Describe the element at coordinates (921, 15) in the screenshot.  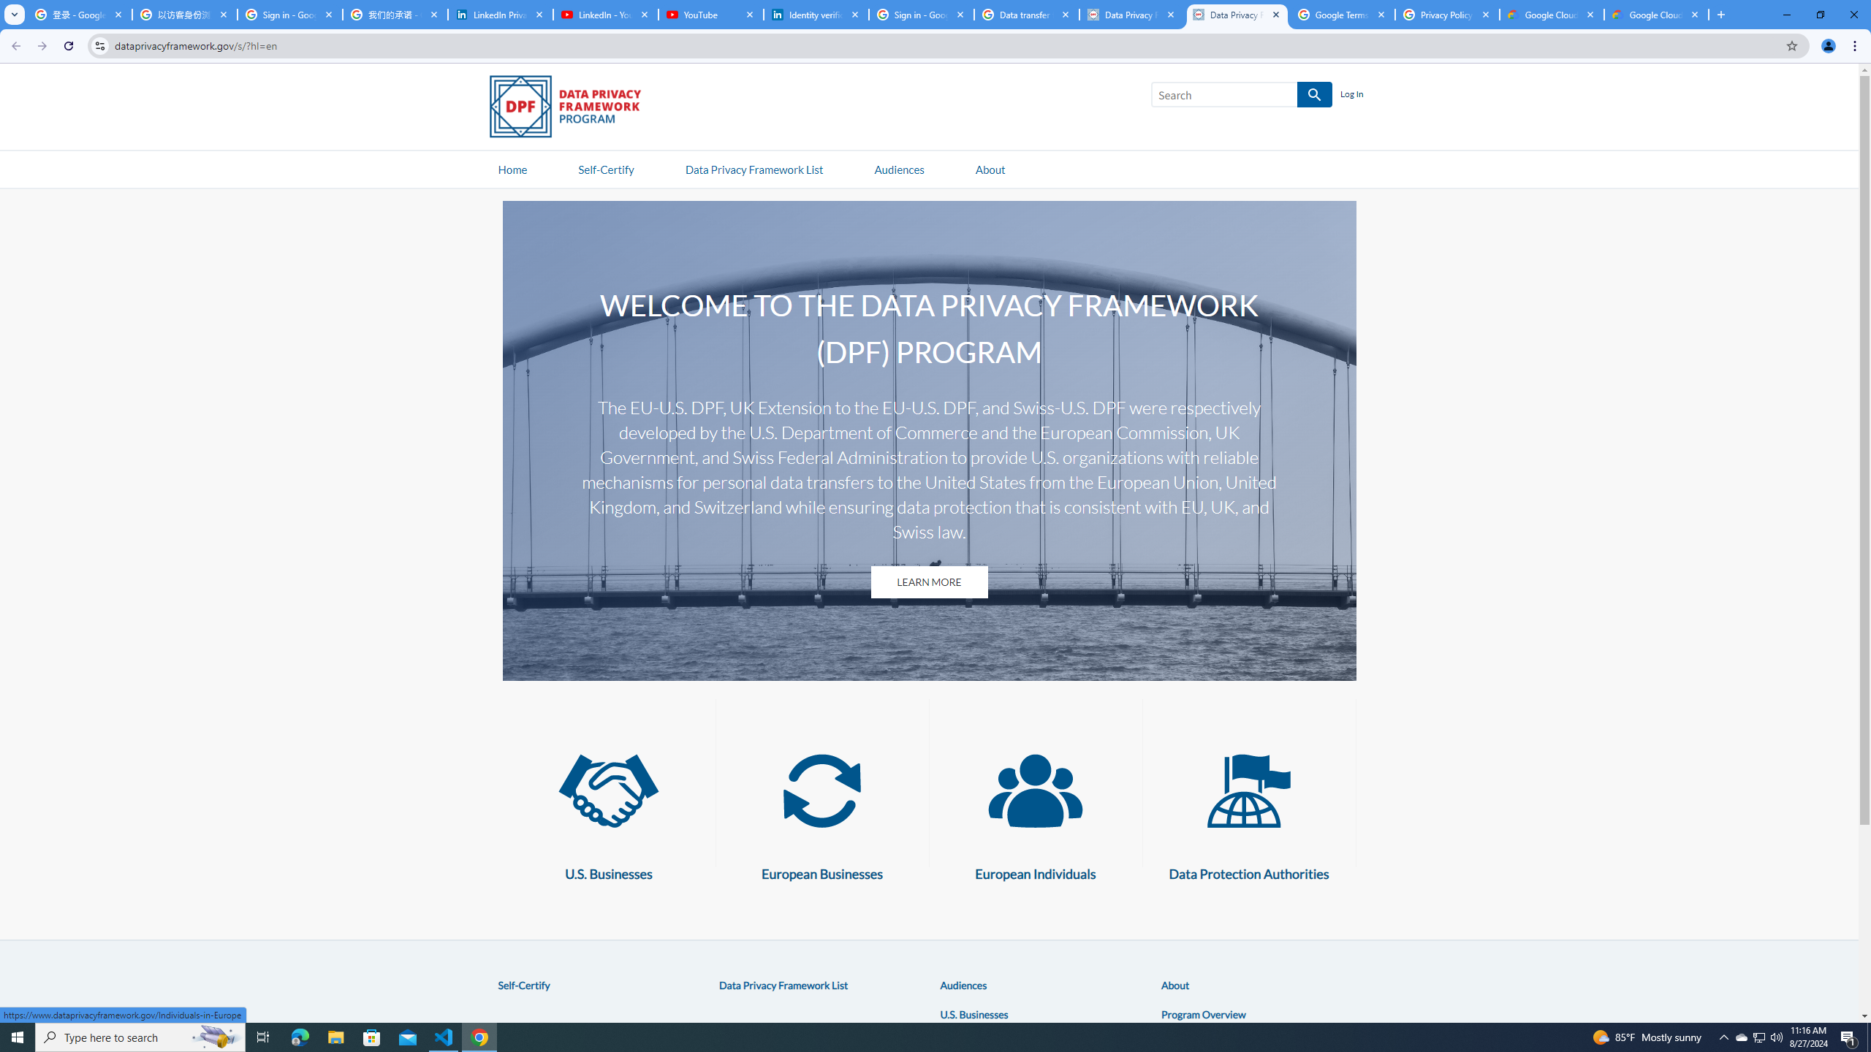
I see `Sign in - Google Accounts` at that location.